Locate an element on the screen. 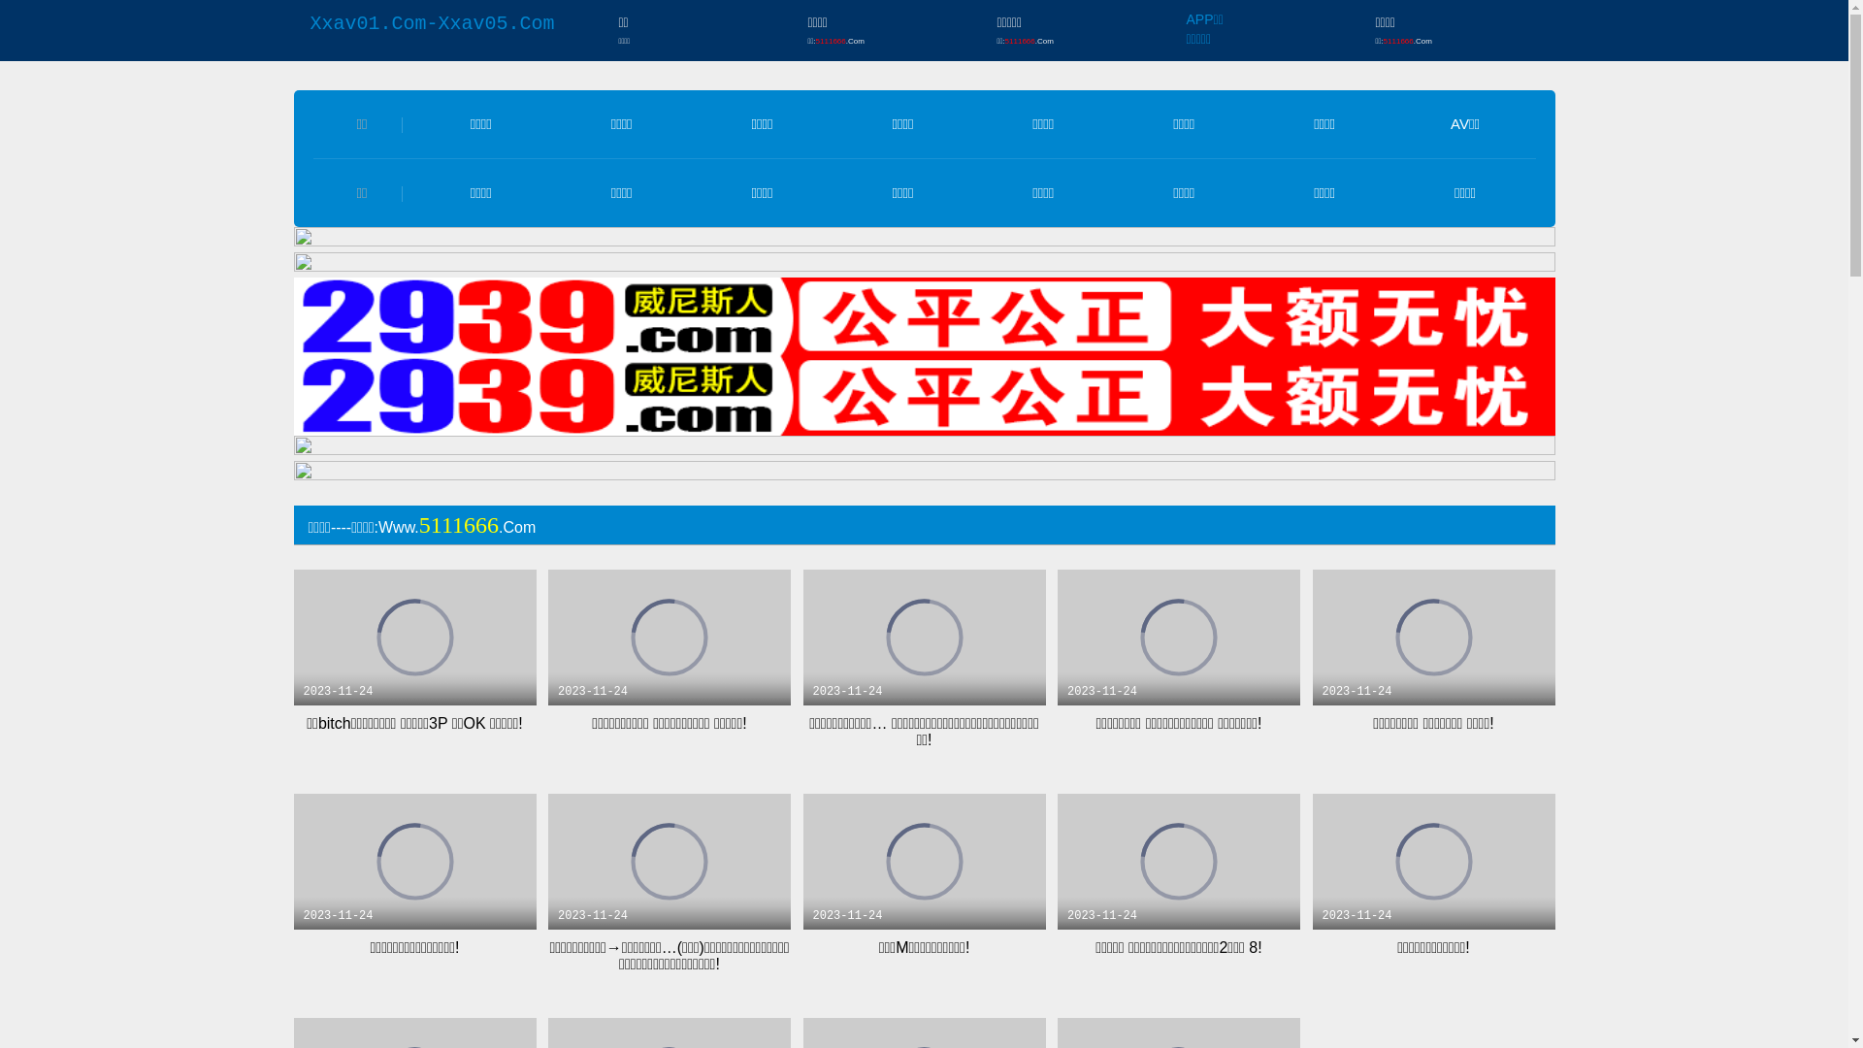 The image size is (1863, 1048). 2023-11-24 is located at coordinates (925, 637).